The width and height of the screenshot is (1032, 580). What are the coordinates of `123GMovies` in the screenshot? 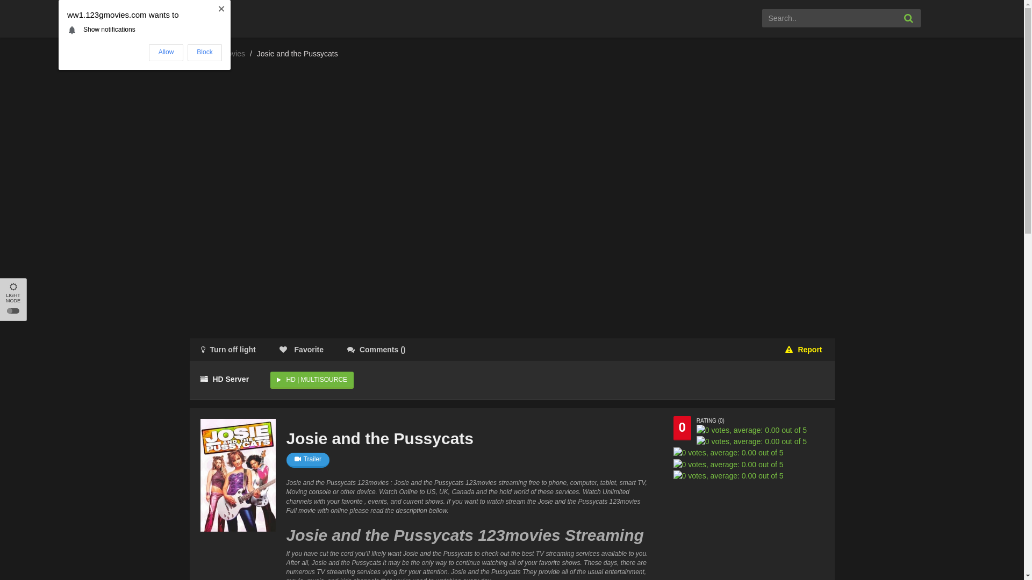 It's located at (146, 17).